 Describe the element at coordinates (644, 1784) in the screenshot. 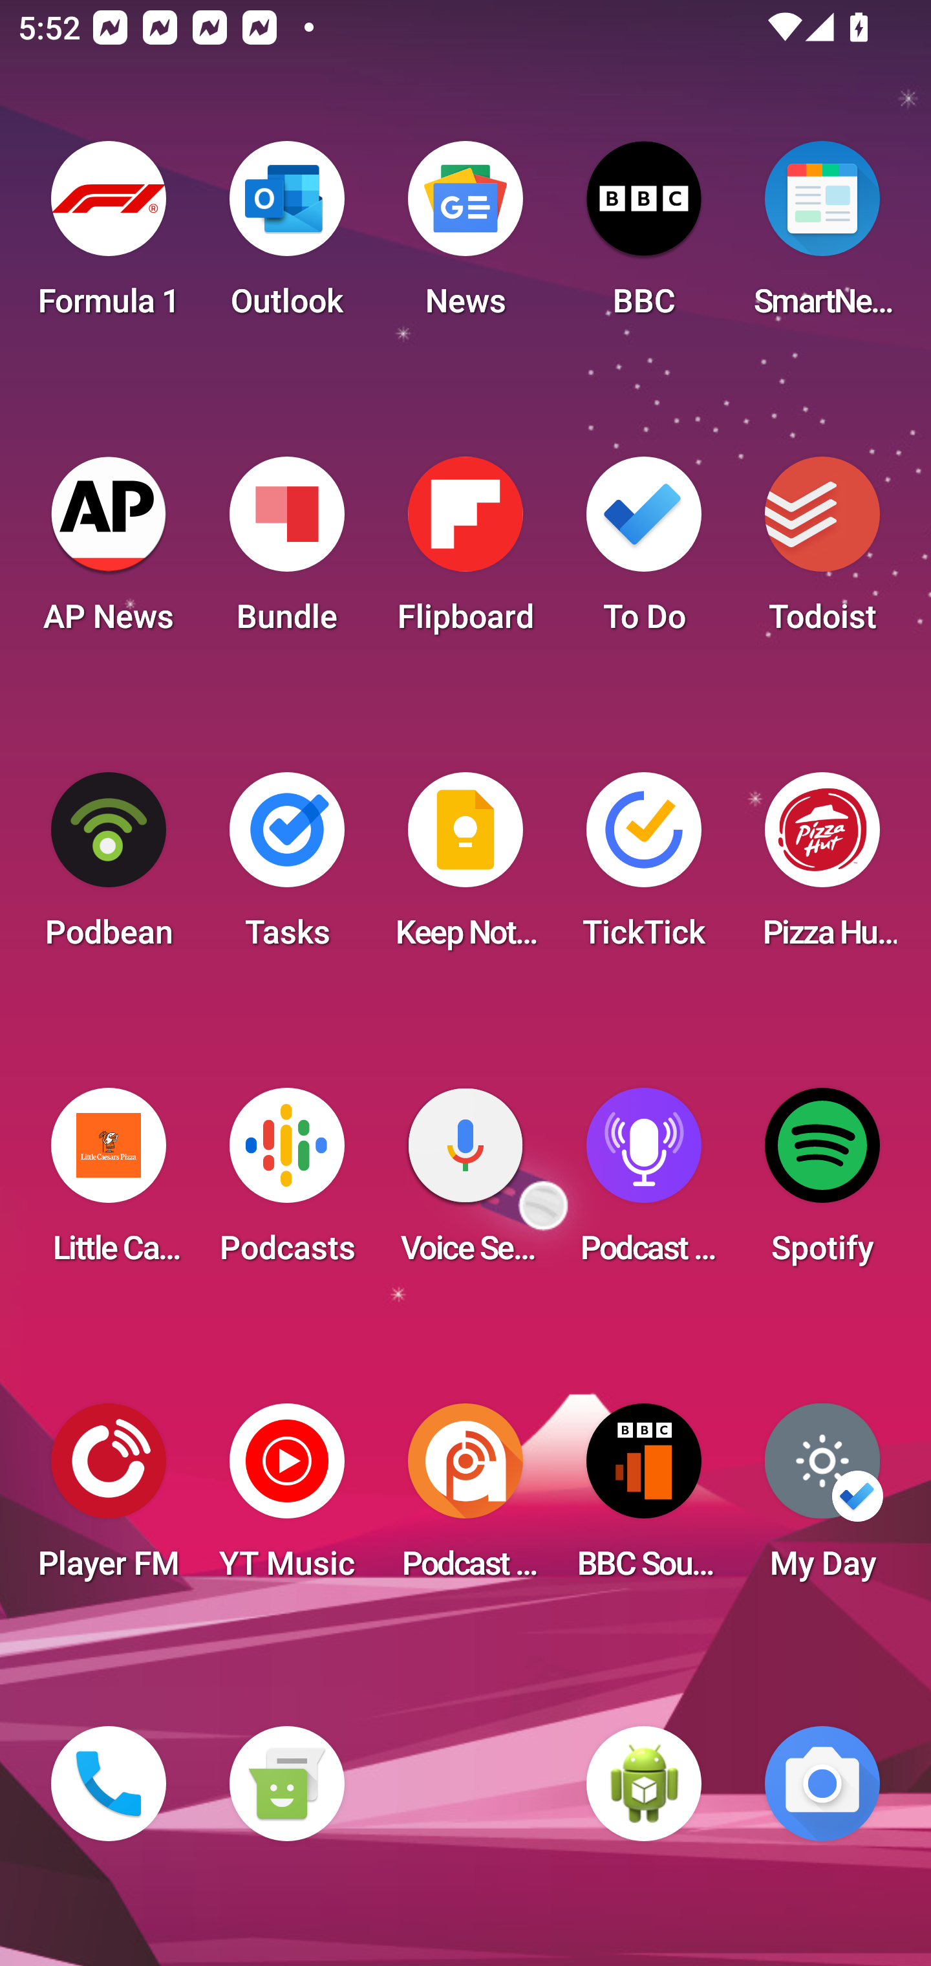

I see `WebView Browser Tester` at that location.